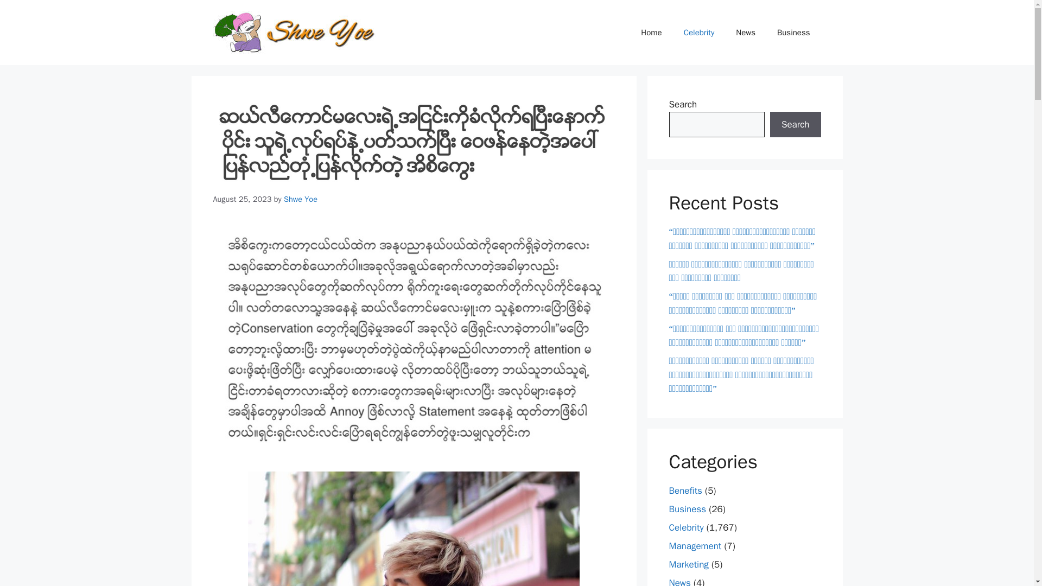 This screenshot has height=586, width=1042. I want to click on Marketing, so click(688, 564).